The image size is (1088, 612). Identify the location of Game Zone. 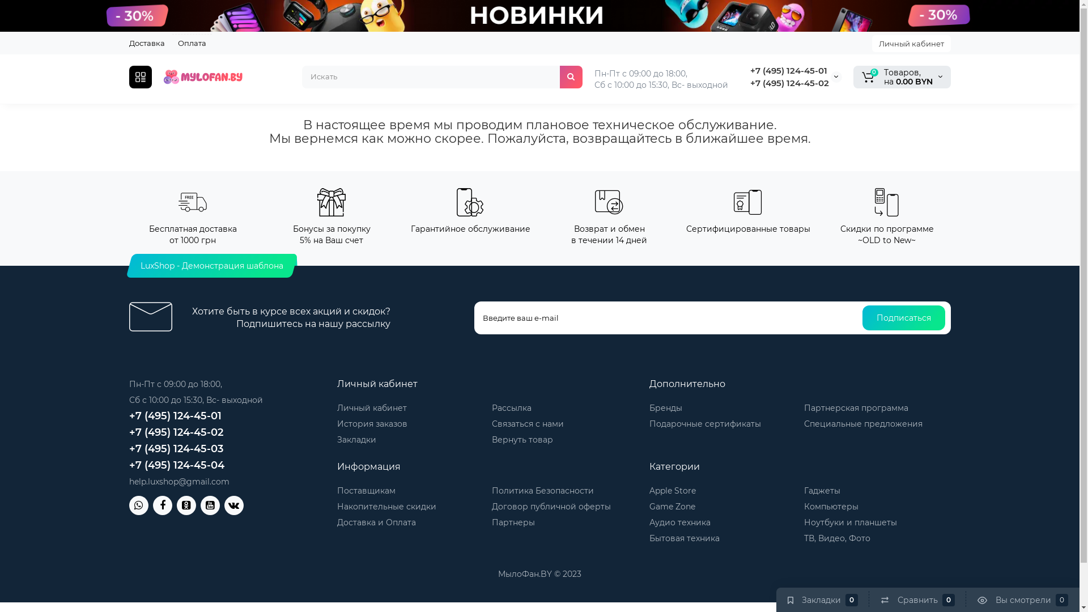
(672, 507).